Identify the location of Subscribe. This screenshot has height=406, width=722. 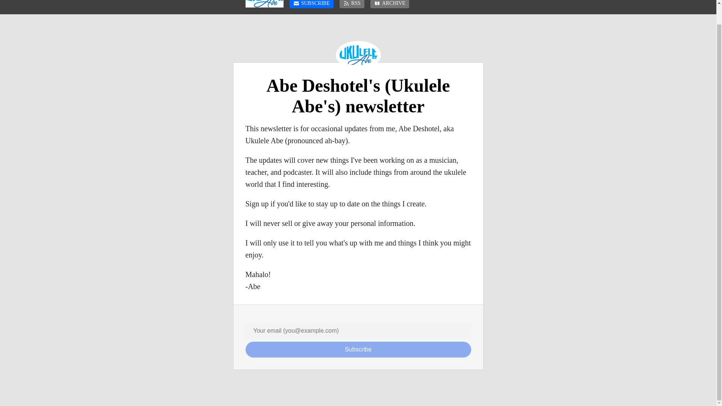
(358, 350).